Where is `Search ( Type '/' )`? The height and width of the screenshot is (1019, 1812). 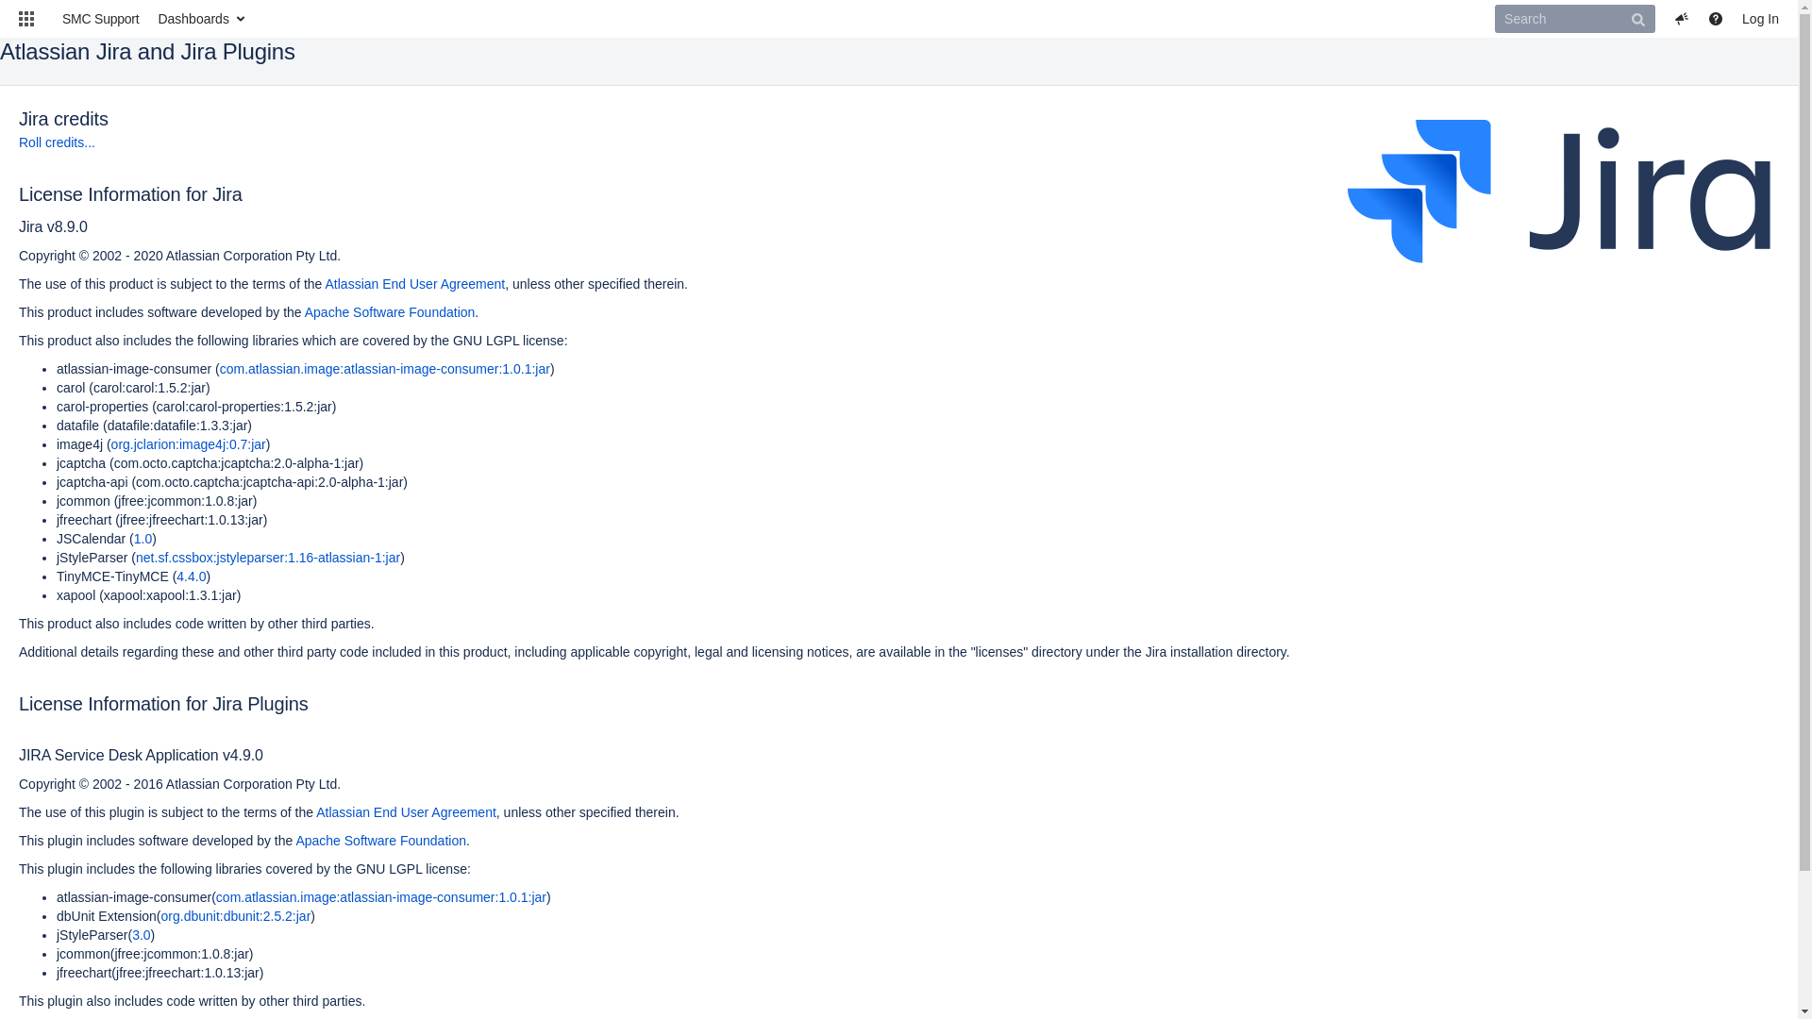
Search ( Type '/' ) is located at coordinates (1575, 19).